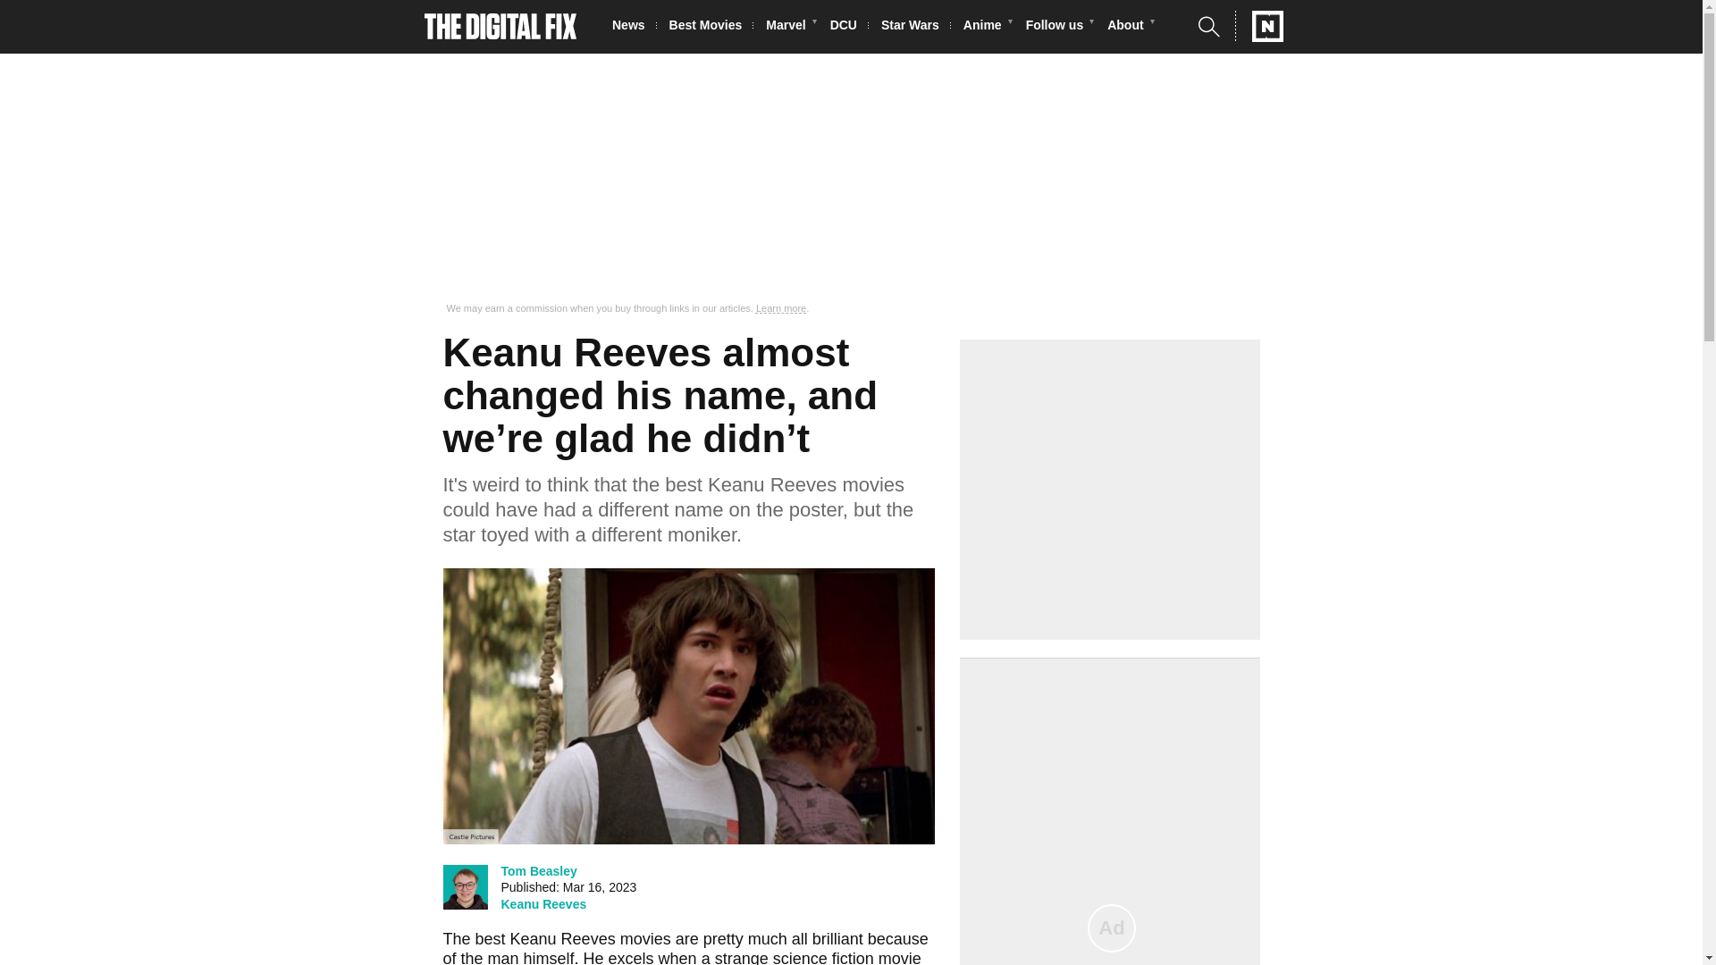 This screenshot has height=965, width=1716. Describe the element at coordinates (987, 27) in the screenshot. I see `Anime` at that location.